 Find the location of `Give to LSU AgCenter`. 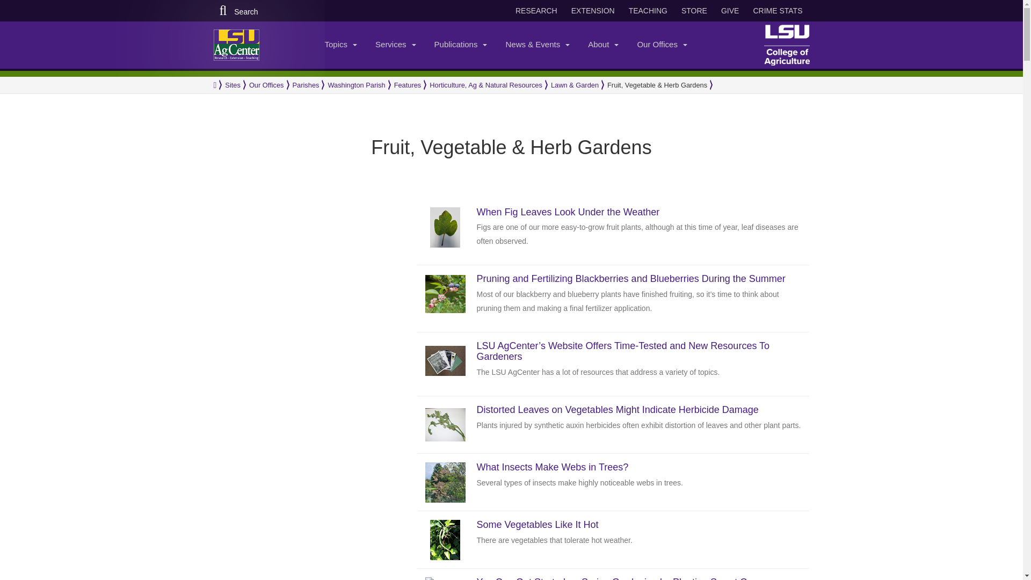

Give to LSU AgCenter is located at coordinates (730, 11).